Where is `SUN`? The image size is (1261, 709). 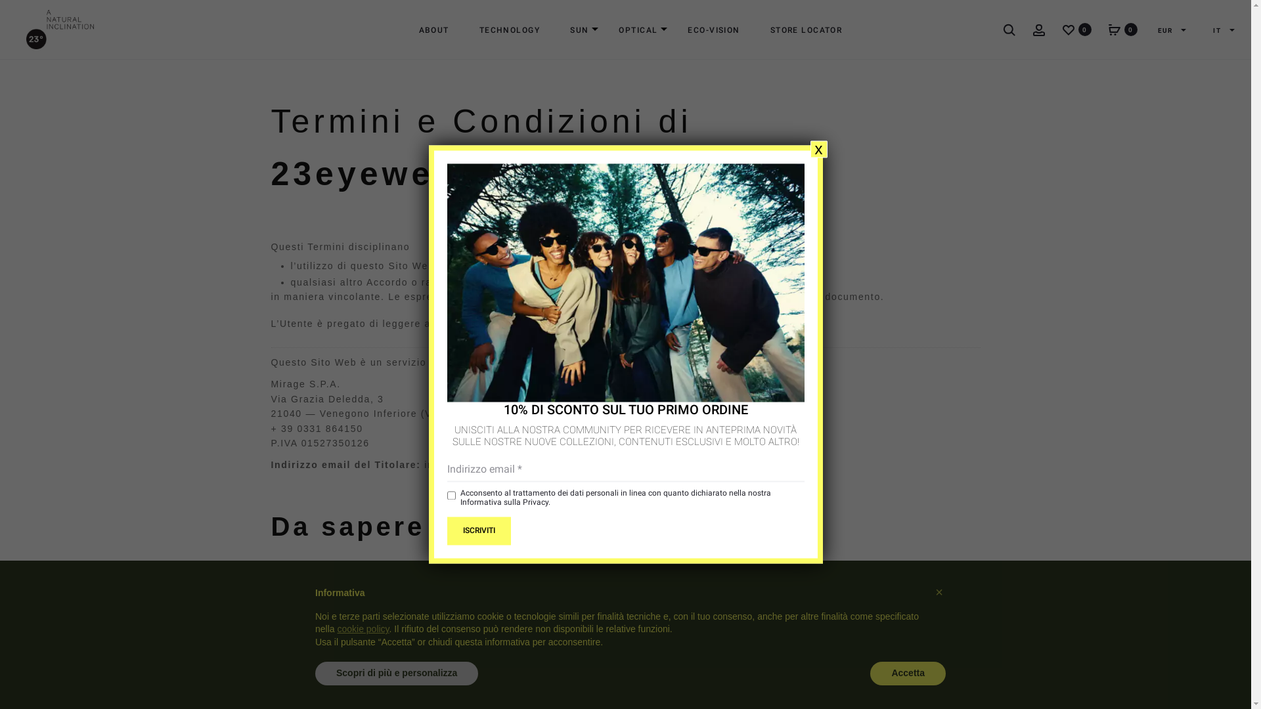 SUN is located at coordinates (579, 30).